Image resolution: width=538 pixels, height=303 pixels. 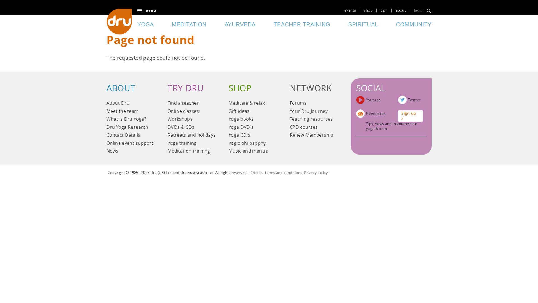 What do you see at coordinates (384, 10) in the screenshot?
I see `dpn` at bounding box center [384, 10].